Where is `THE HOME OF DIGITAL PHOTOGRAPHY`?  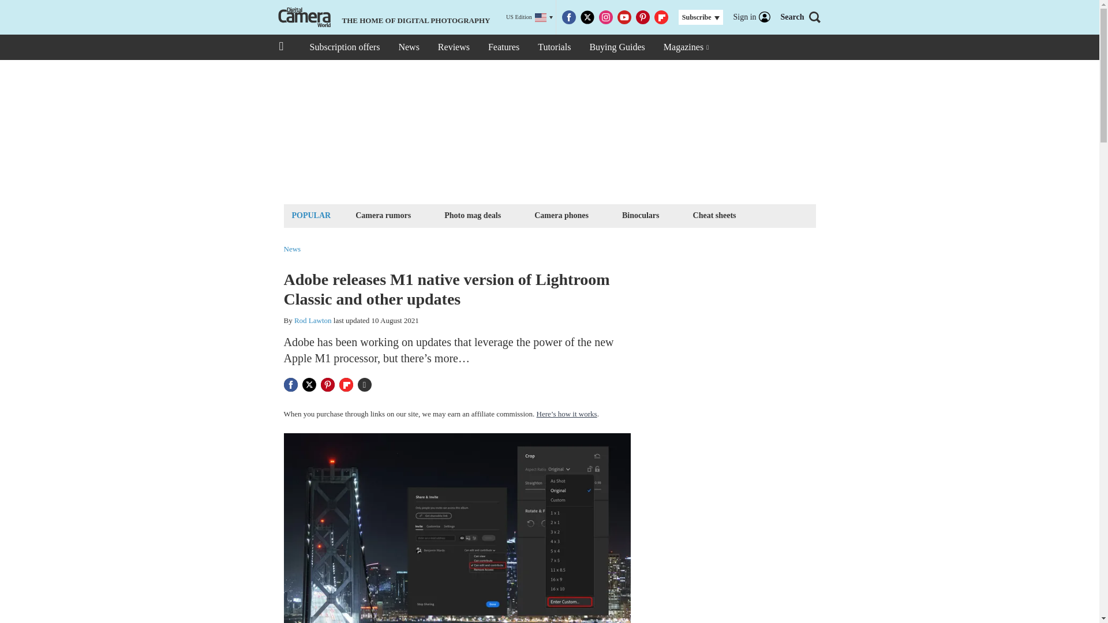 THE HOME OF DIGITAL PHOTOGRAPHY is located at coordinates (383, 17).